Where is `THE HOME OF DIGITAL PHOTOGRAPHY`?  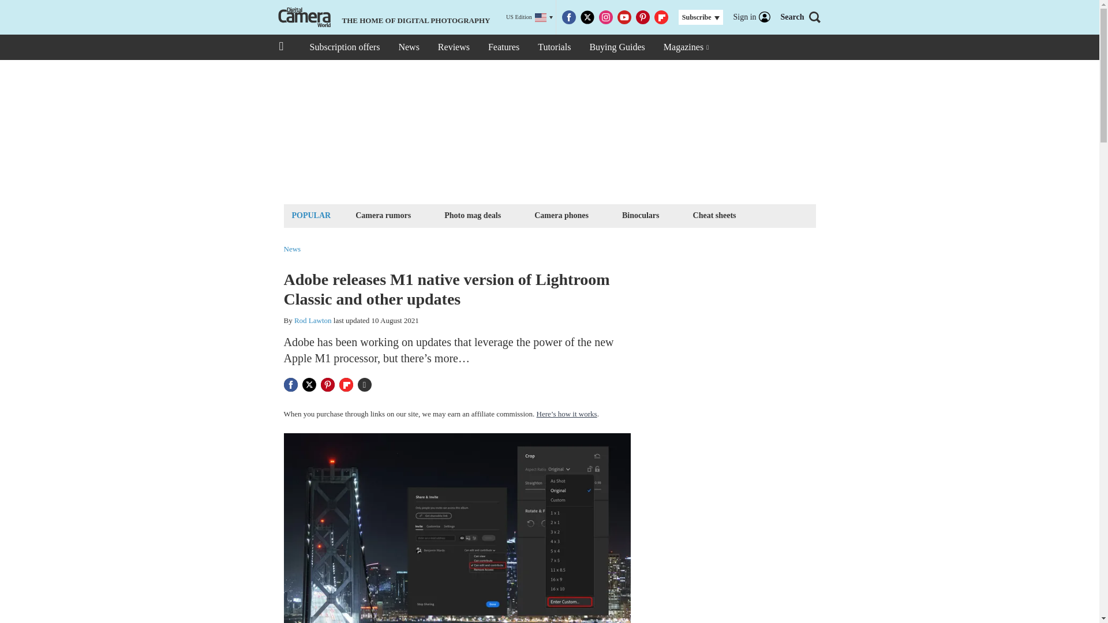 THE HOME OF DIGITAL PHOTOGRAPHY is located at coordinates (383, 17).